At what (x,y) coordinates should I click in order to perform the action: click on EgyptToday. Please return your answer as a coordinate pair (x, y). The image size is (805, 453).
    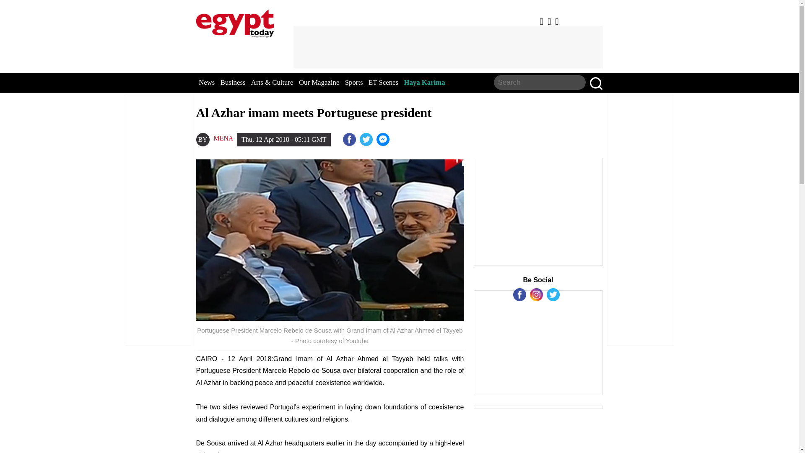
    Looking at the image, I should click on (235, 22).